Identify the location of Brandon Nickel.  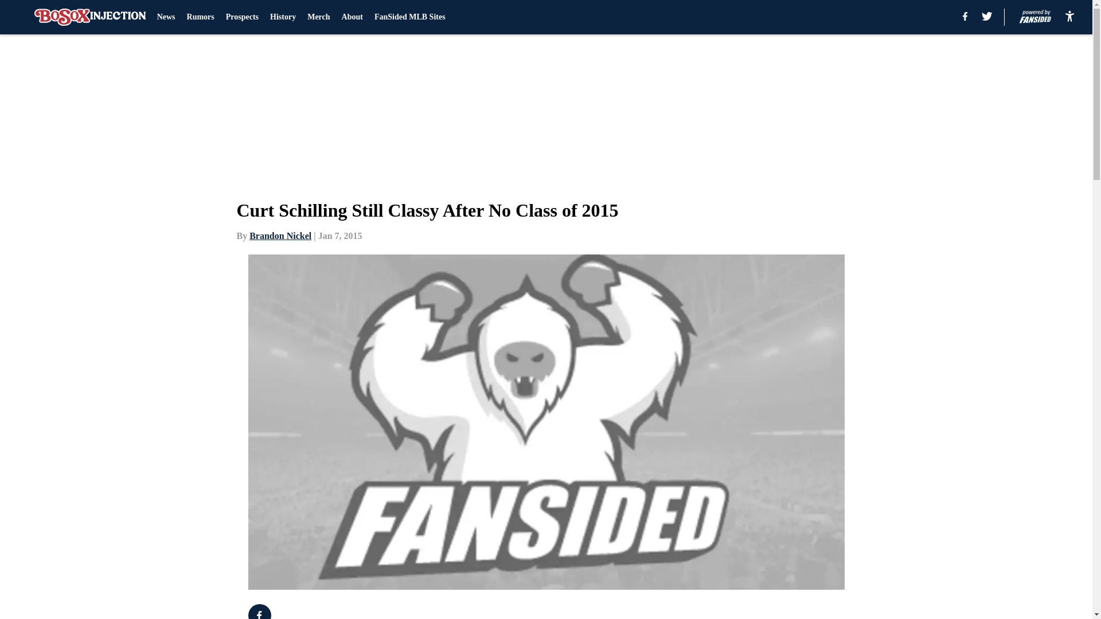
(280, 236).